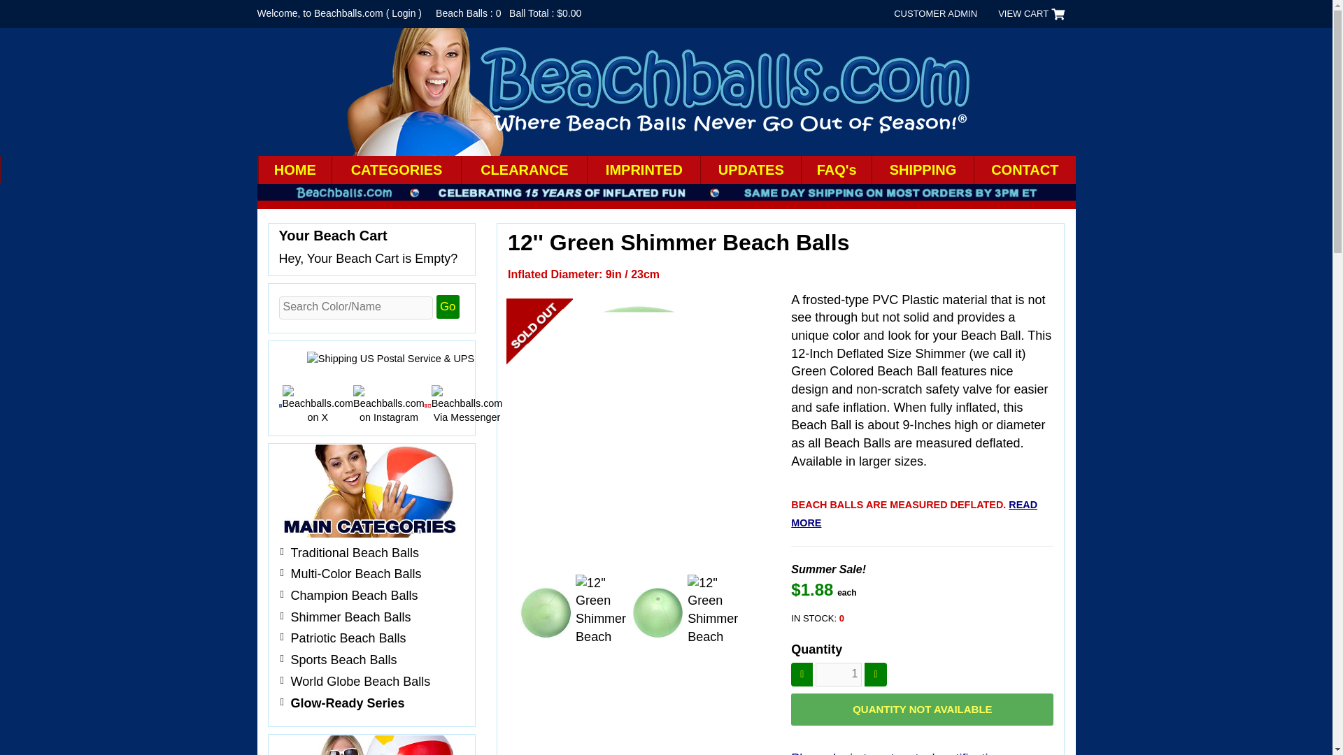 The image size is (1343, 755). What do you see at coordinates (750, 169) in the screenshot?
I see `UPDATES` at bounding box center [750, 169].